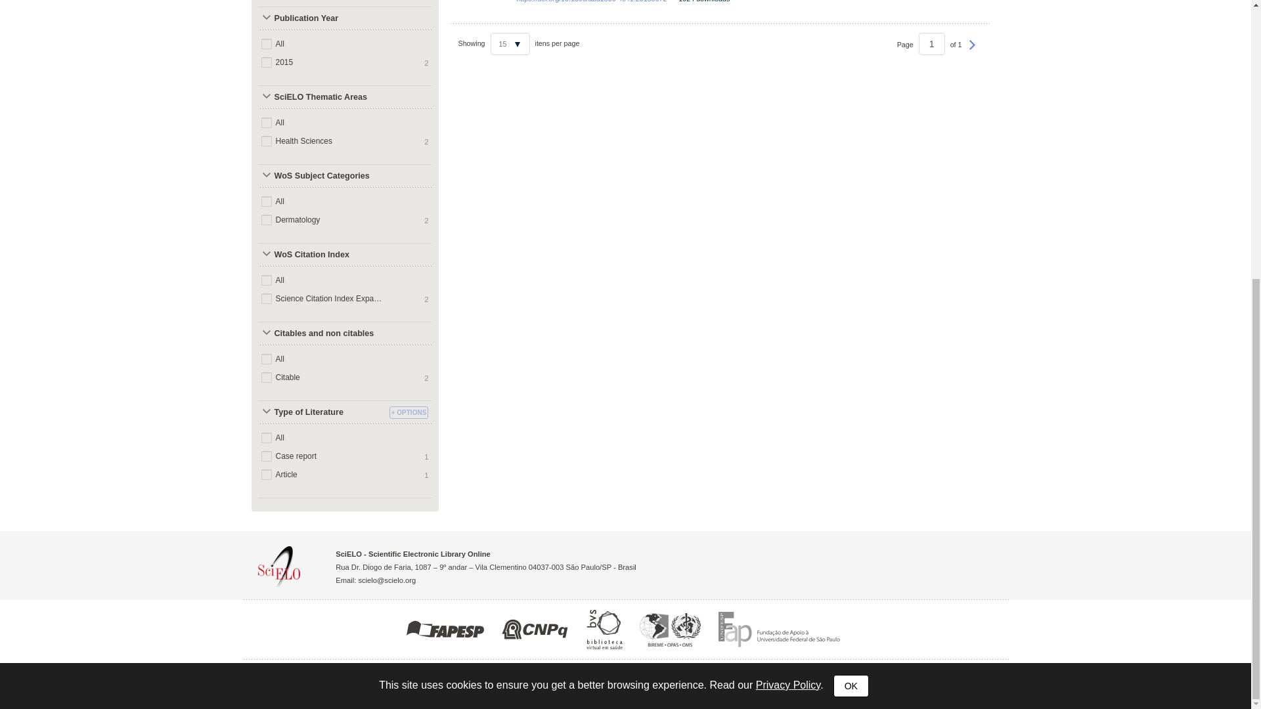 Image resolution: width=1261 pixels, height=709 pixels. I want to click on WoS Citation Index, so click(321, 255).